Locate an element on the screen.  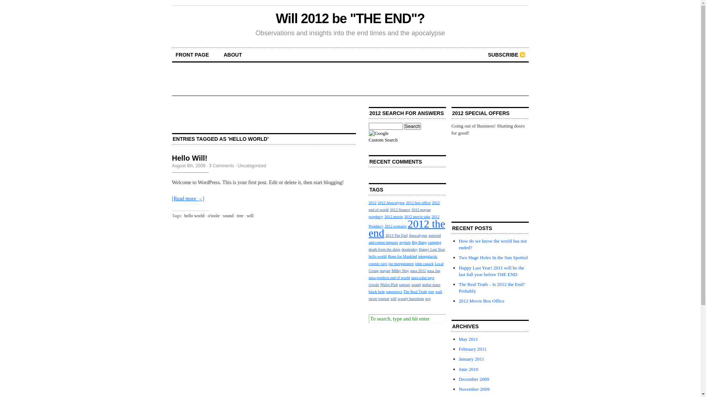
death from the skies is located at coordinates (384, 249).